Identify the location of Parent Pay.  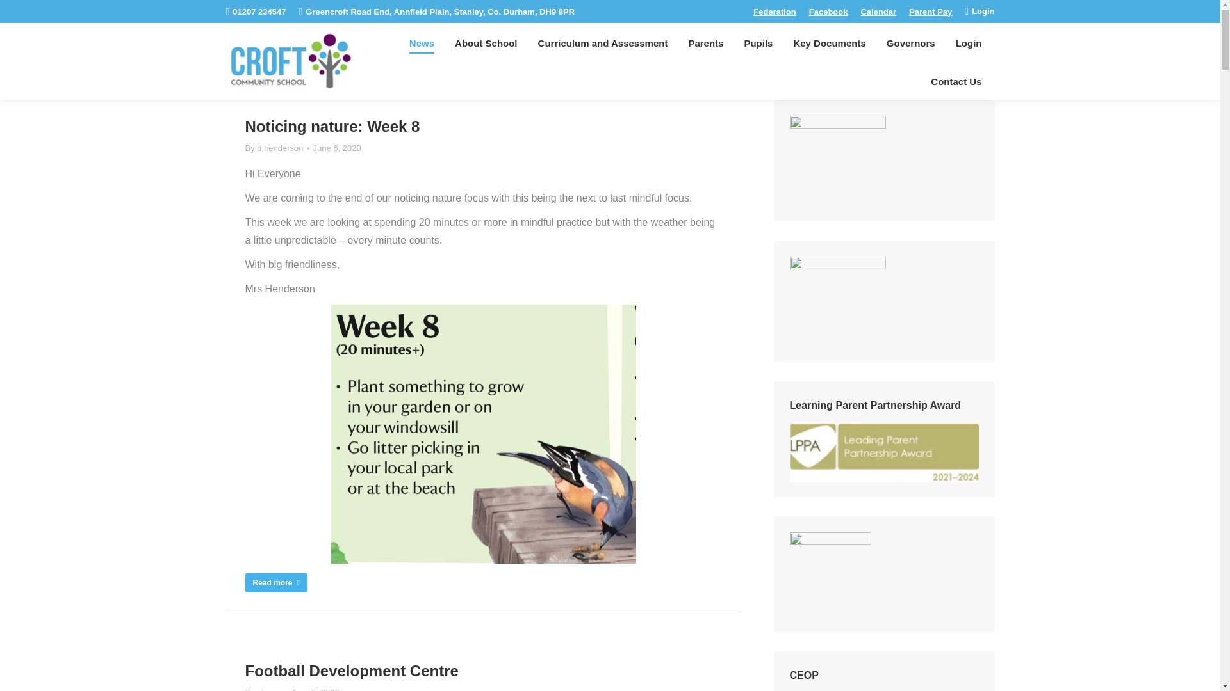
(930, 10).